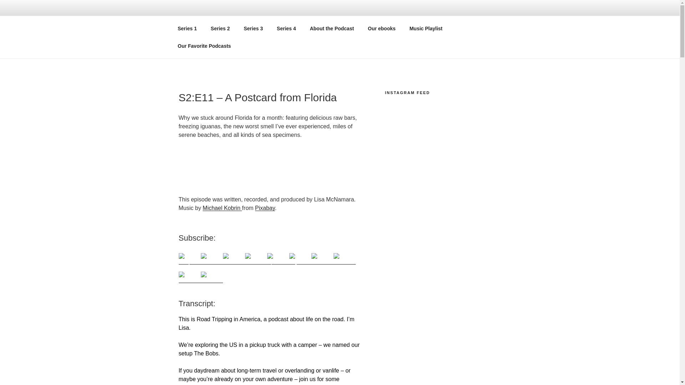 This screenshot has height=385, width=685. Describe the element at coordinates (255, 258) in the screenshot. I see `PocketCasts` at that location.